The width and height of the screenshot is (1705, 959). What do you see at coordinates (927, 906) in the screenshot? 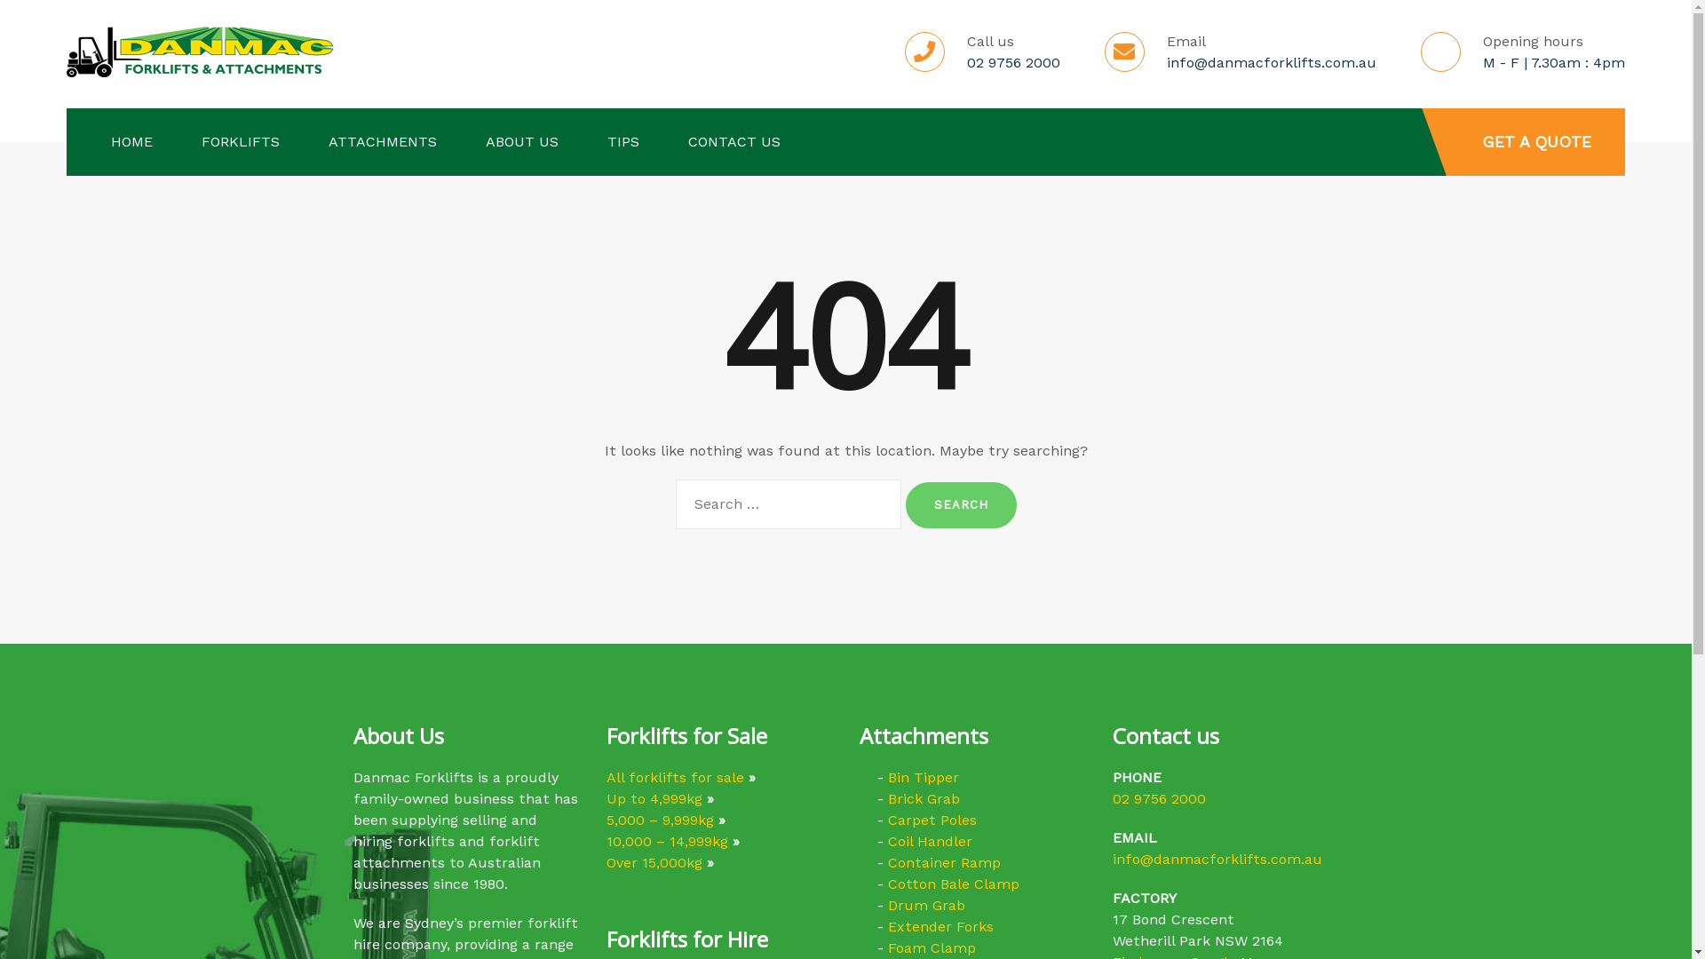
I see `Drum Grab` at bounding box center [927, 906].